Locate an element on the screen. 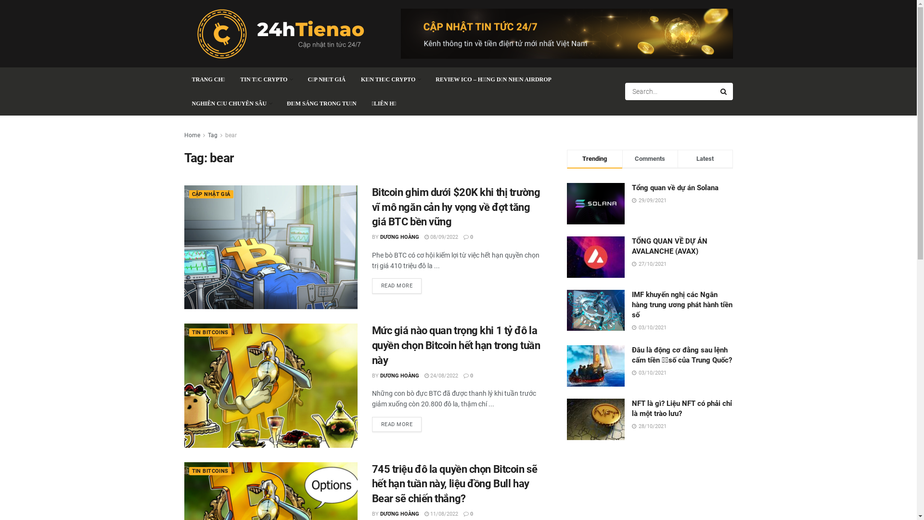  bear is located at coordinates (231, 135).